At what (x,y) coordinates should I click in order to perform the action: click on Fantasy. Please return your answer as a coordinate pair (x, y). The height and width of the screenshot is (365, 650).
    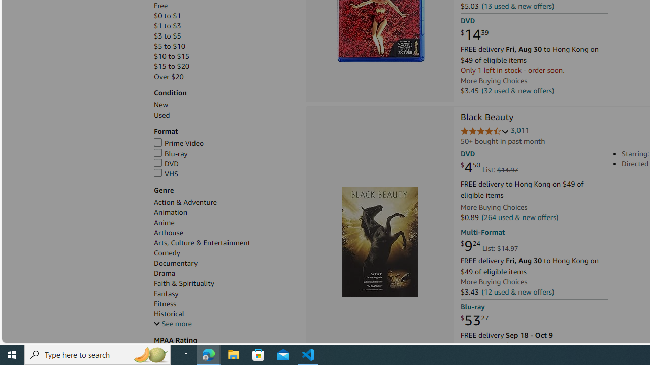
    Looking at the image, I should click on (224, 294).